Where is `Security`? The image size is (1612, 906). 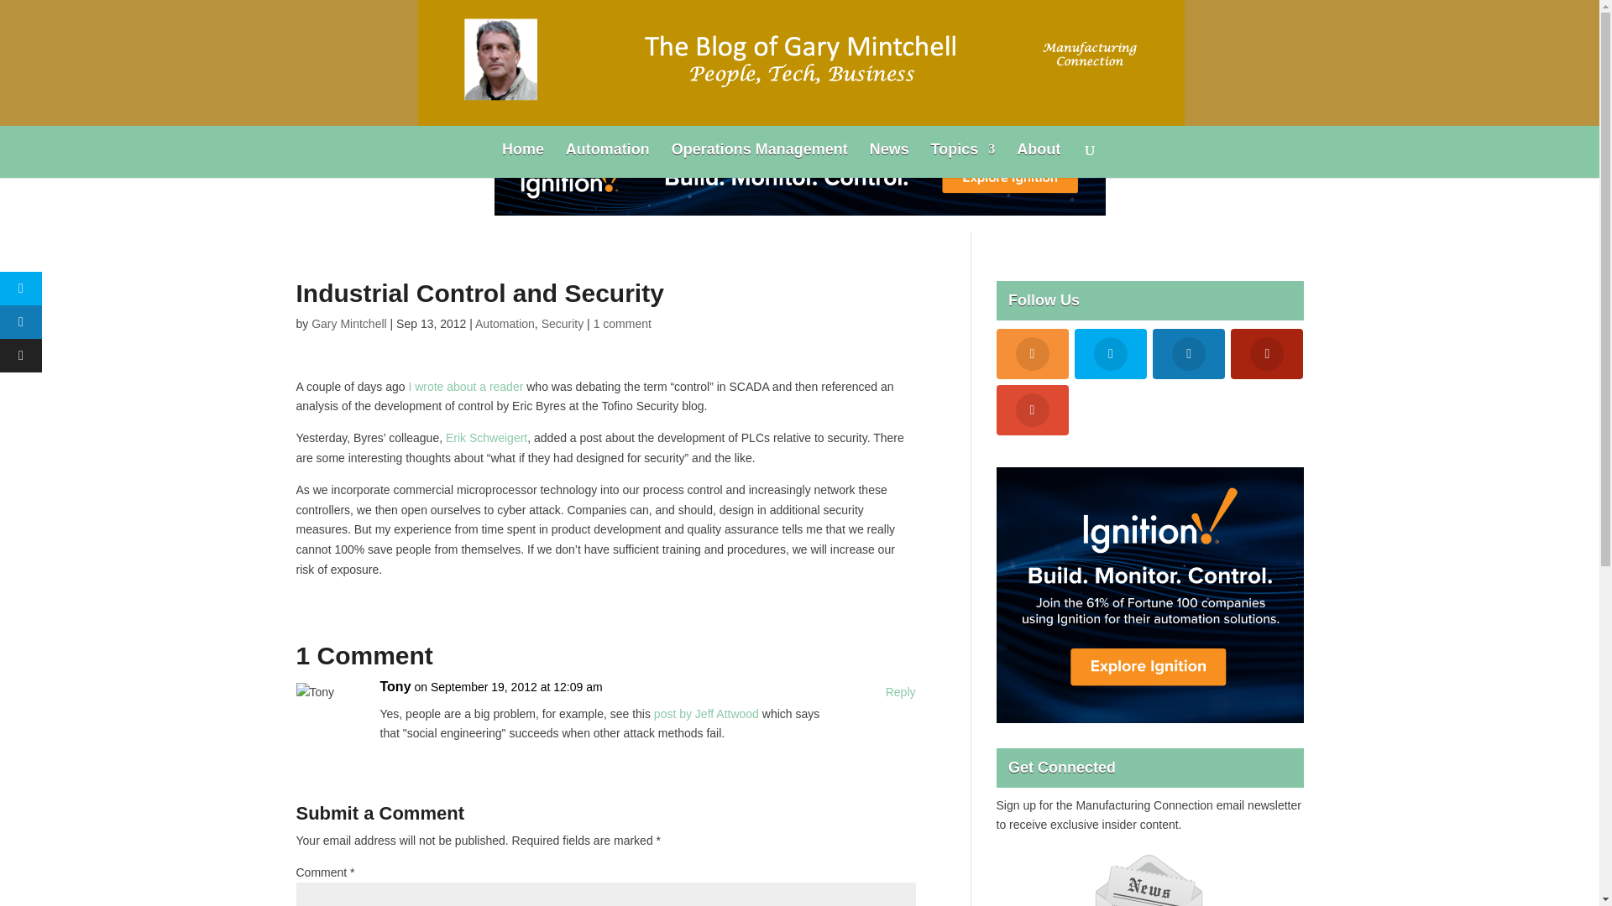 Security is located at coordinates (563, 324).